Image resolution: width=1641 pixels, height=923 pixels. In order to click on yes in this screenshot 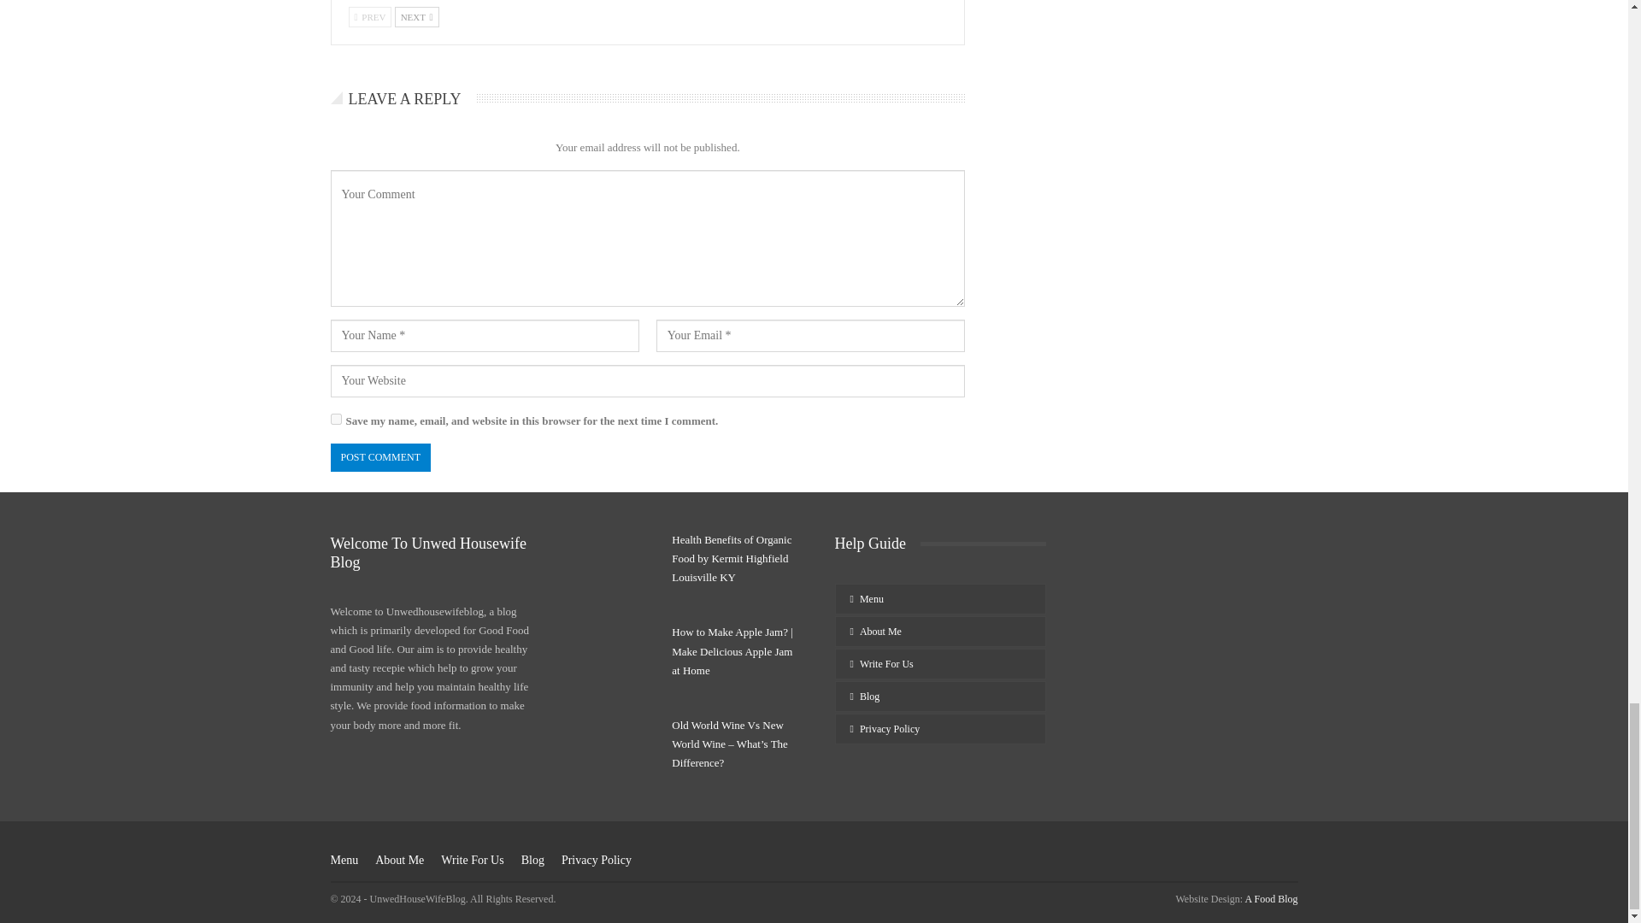, I will do `click(335, 419)`.